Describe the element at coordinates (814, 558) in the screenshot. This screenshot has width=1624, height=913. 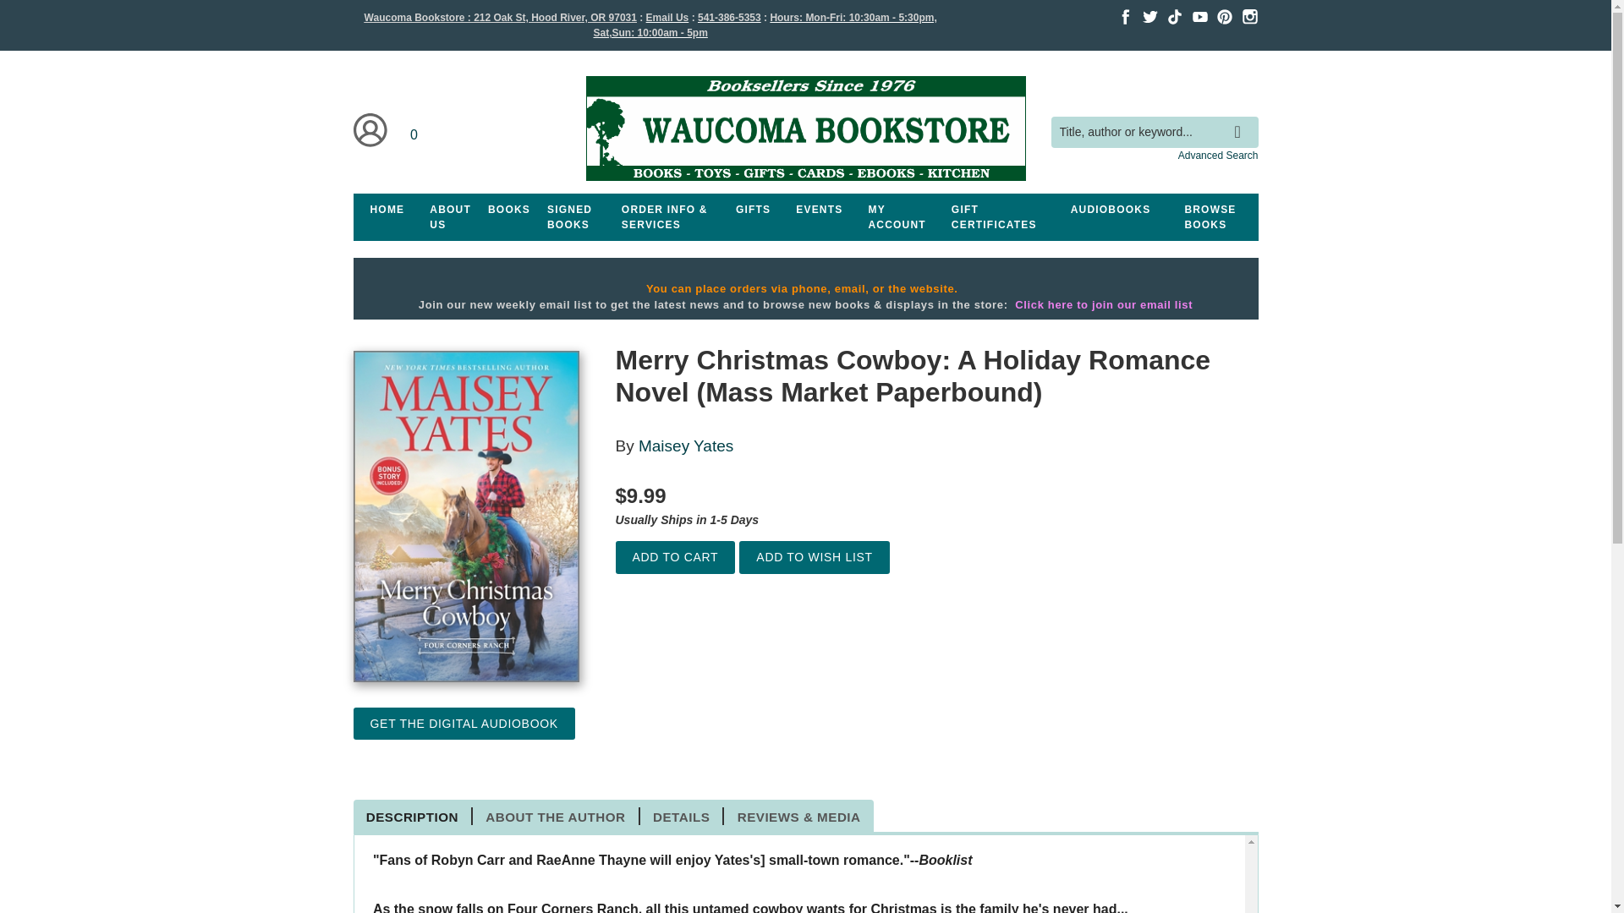
I see `Add to Wish List` at that location.